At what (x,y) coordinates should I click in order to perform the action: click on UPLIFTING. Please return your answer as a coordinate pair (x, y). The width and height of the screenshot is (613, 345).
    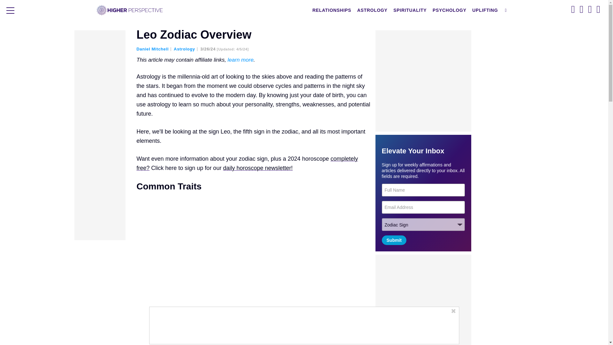
    Looking at the image, I should click on (485, 10).